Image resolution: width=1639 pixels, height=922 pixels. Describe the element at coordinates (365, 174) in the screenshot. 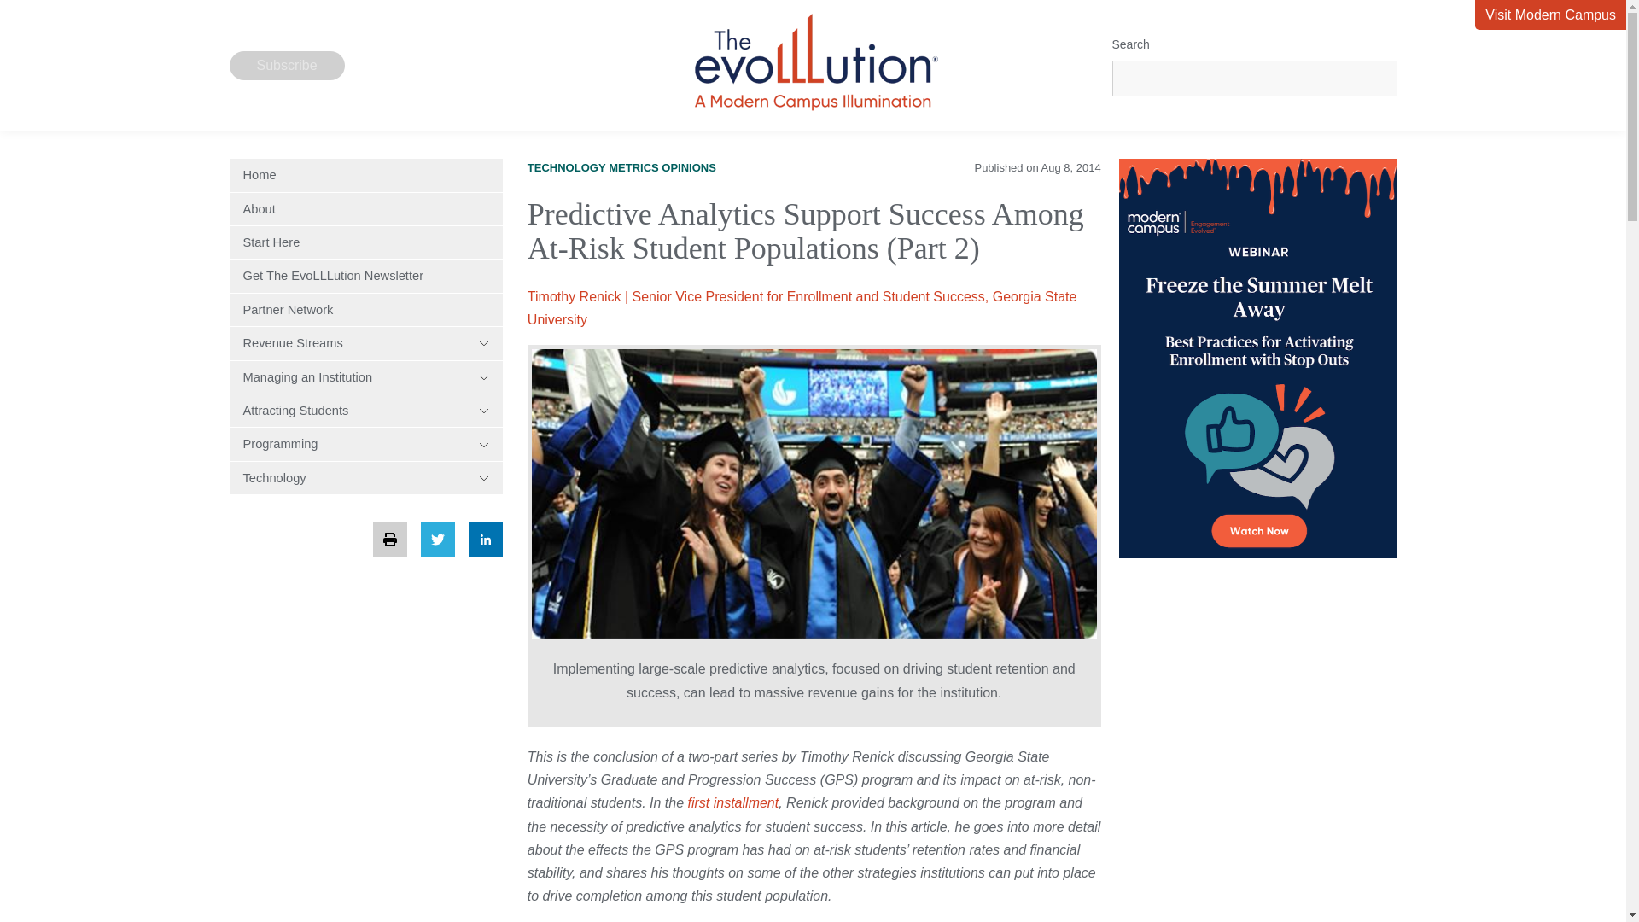

I see `Home` at that location.